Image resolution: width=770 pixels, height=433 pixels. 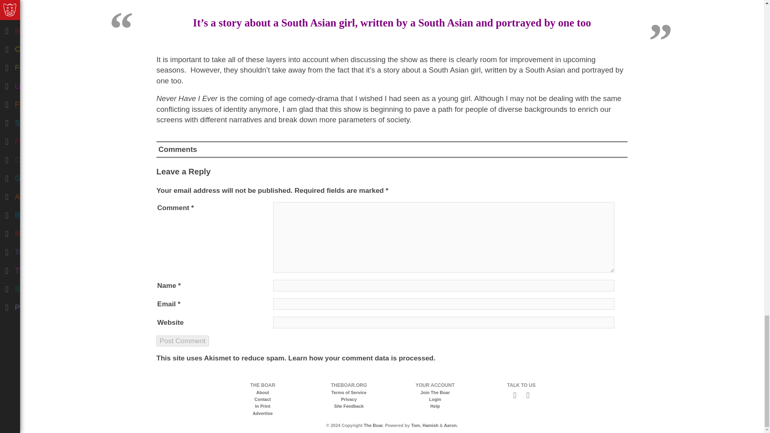 What do you see at coordinates (263, 399) in the screenshot?
I see `Contact` at bounding box center [263, 399].